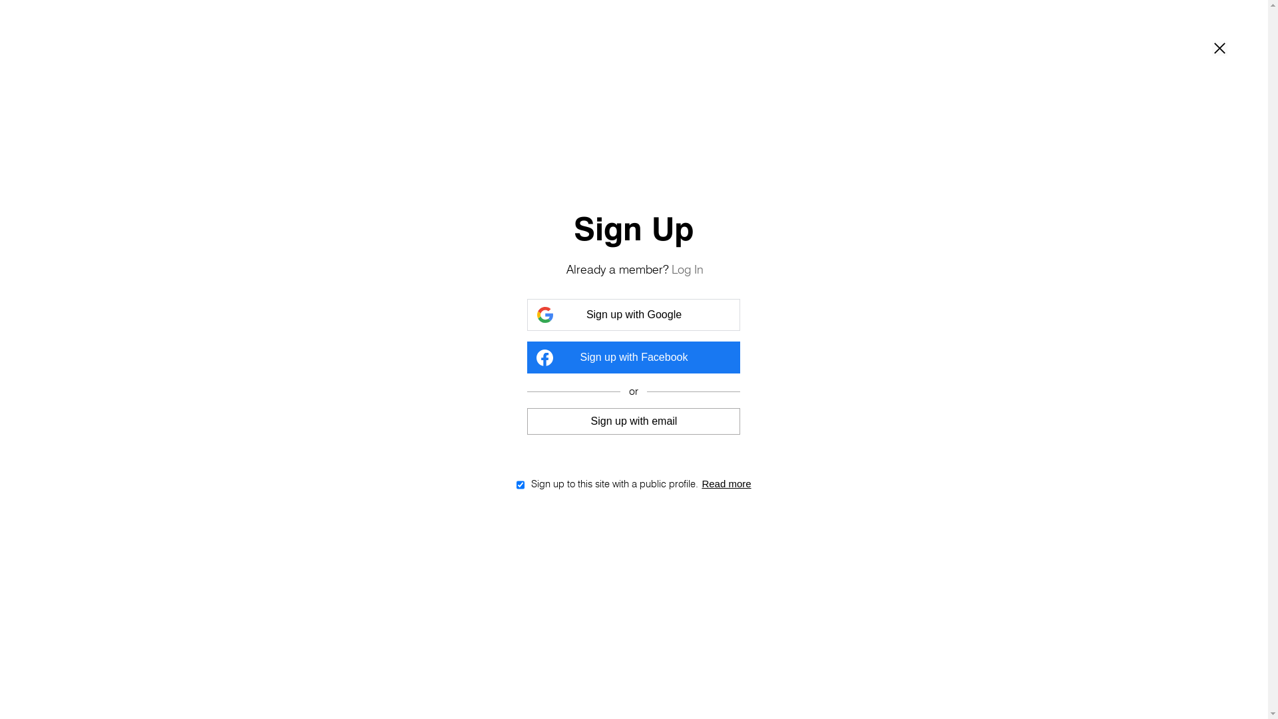 The image size is (1278, 719). Describe the element at coordinates (634, 421) in the screenshot. I see `Sign up with email` at that location.